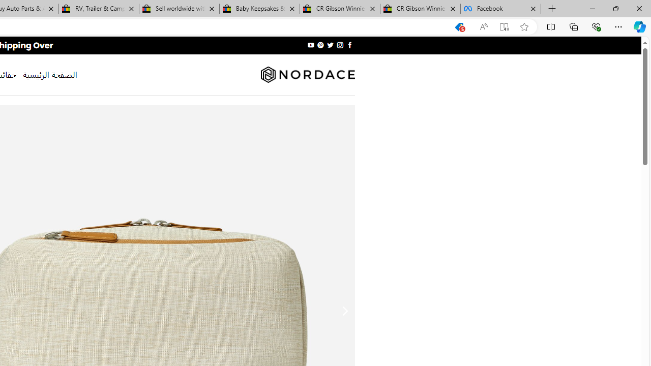 The width and height of the screenshot is (651, 366). What do you see at coordinates (330, 45) in the screenshot?
I see `Follow on Twitter` at bounding box center [330, 45].